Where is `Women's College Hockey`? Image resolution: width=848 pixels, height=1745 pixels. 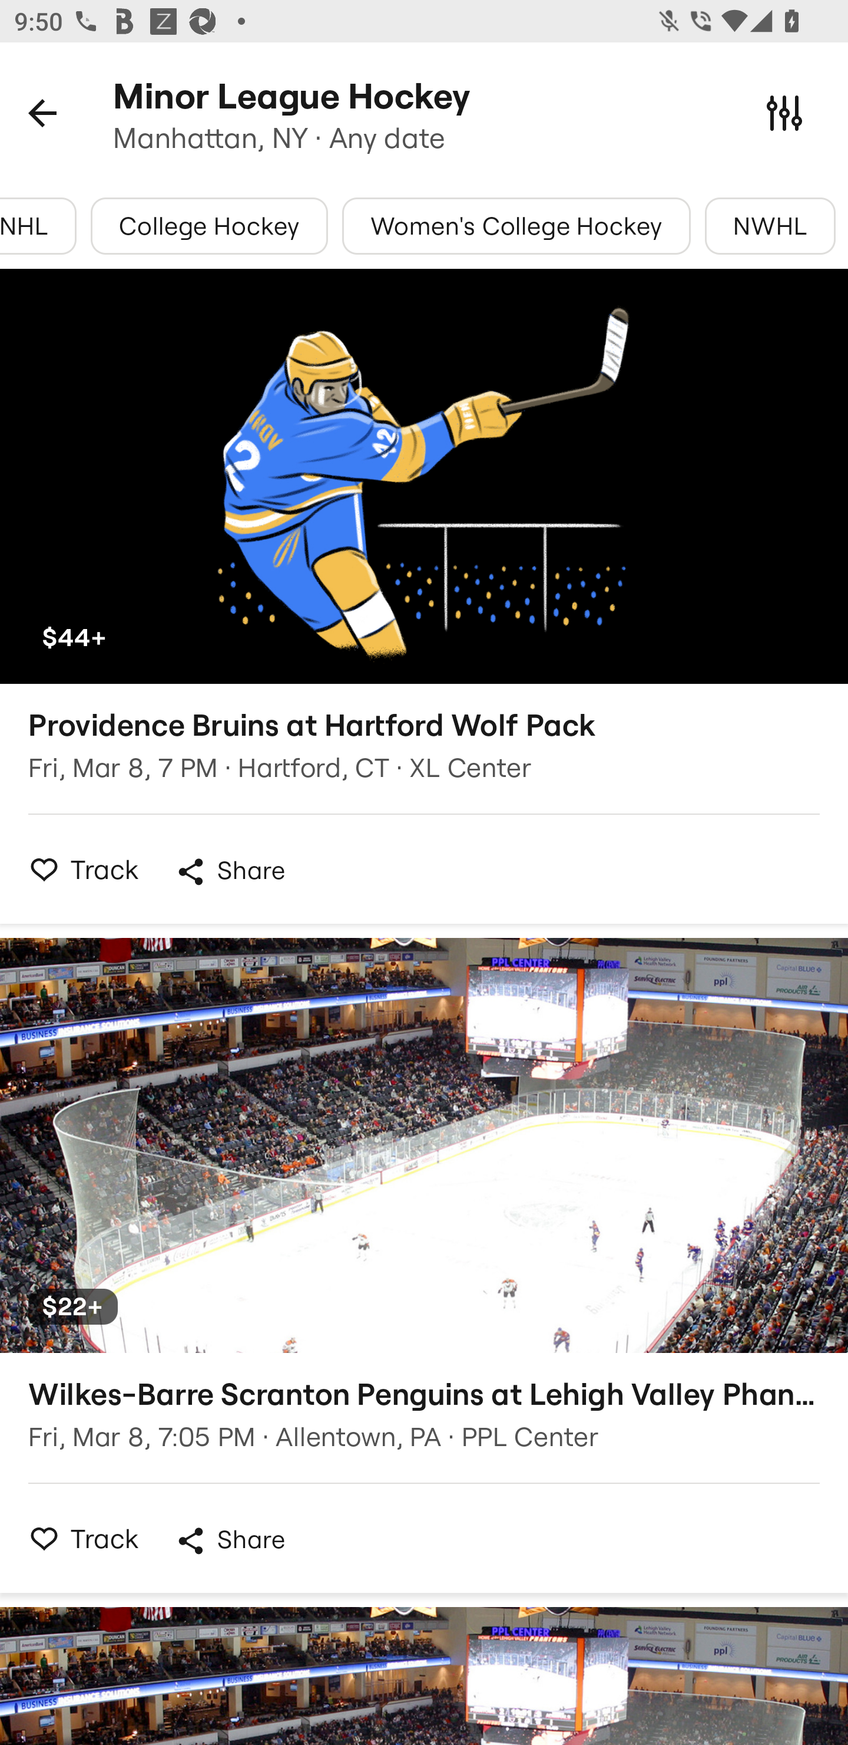 Women's College Hockey is located at coordinates (516, 226).